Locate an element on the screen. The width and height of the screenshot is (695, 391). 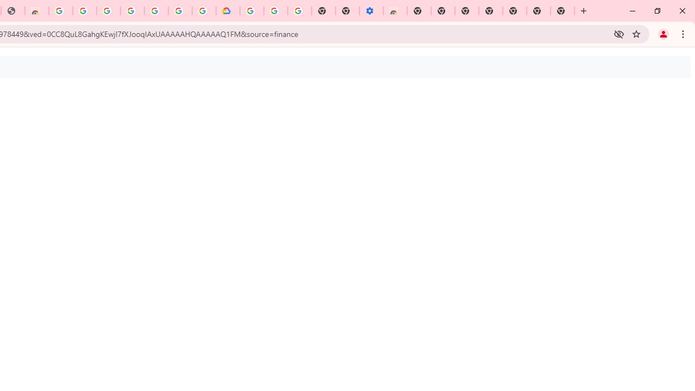
Sign in - Google Accounts is located at coordinates (108, 11).